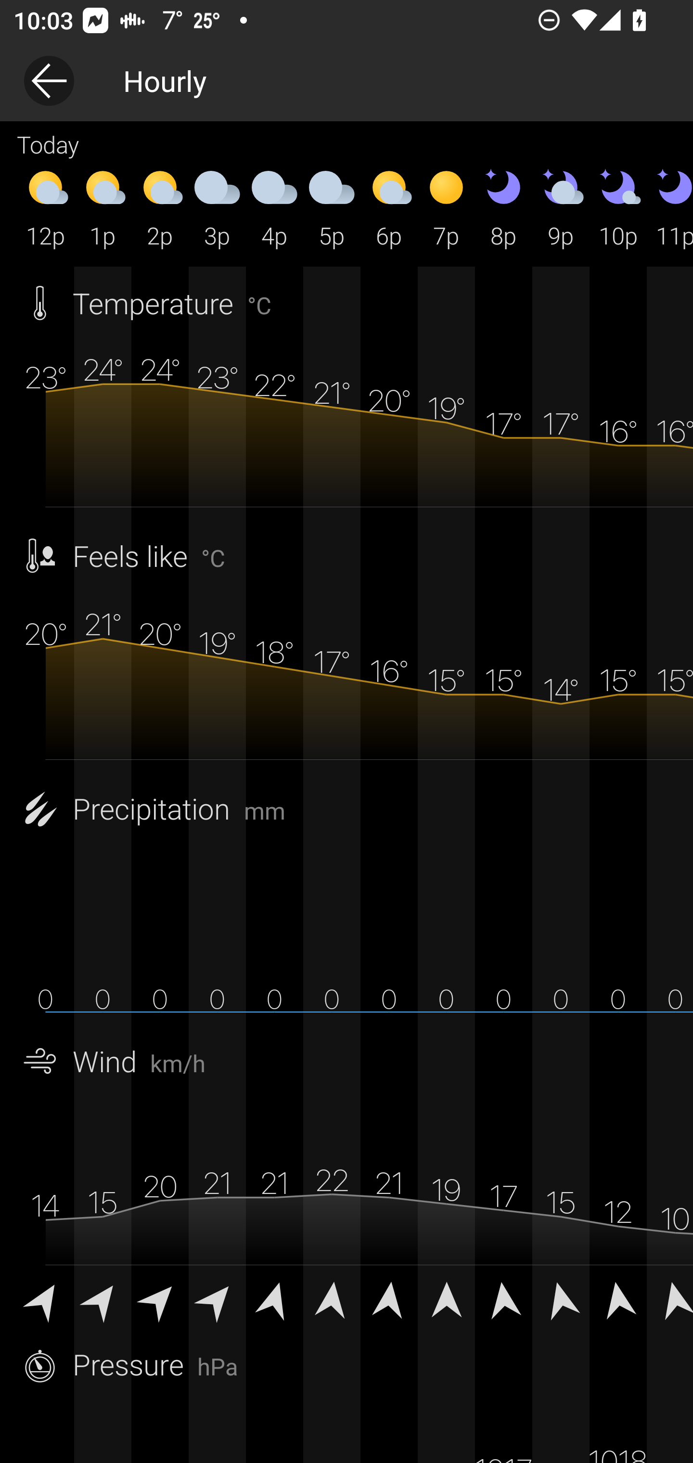  I want to click on , so click(670, 1298).